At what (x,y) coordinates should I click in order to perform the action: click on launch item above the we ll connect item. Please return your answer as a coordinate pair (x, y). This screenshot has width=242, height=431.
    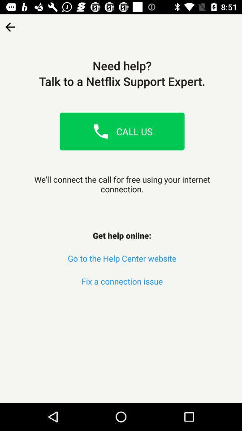
    Looking at the image, I should click on (101, 131).